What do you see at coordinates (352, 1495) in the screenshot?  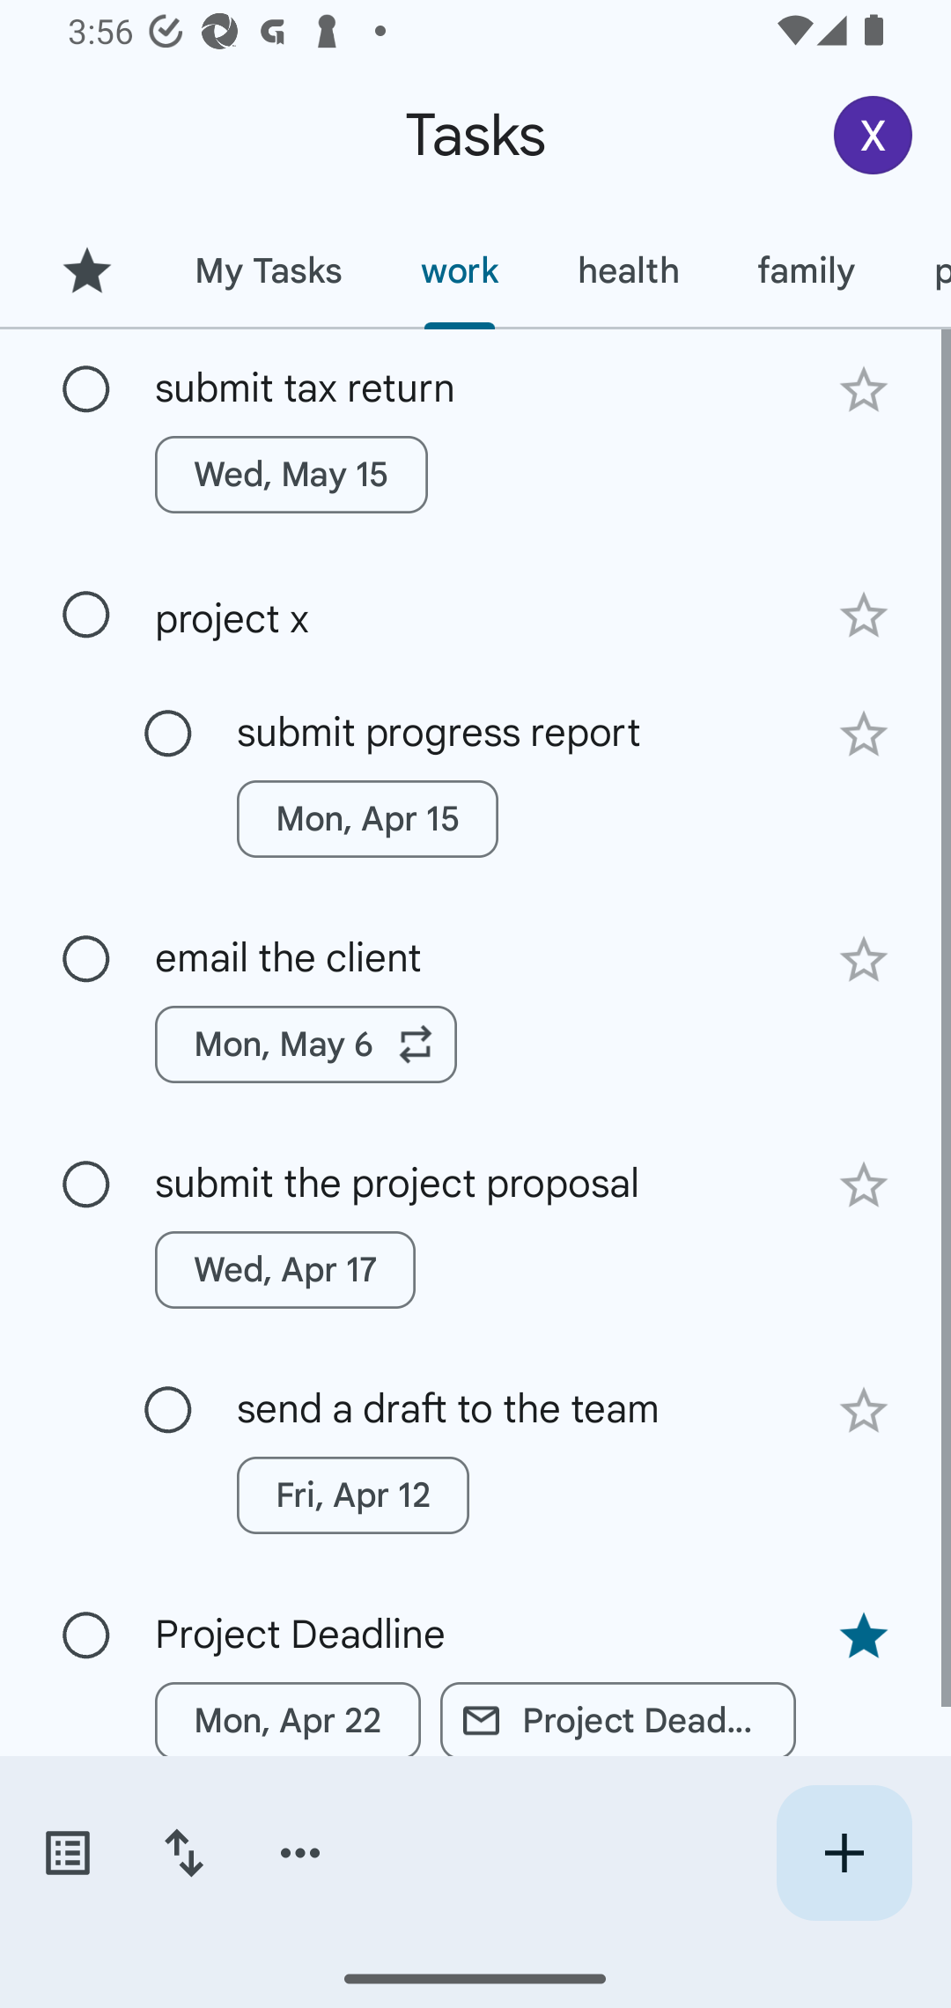 I see `Fri, Apr 12` at bounding box center [352, 1495].